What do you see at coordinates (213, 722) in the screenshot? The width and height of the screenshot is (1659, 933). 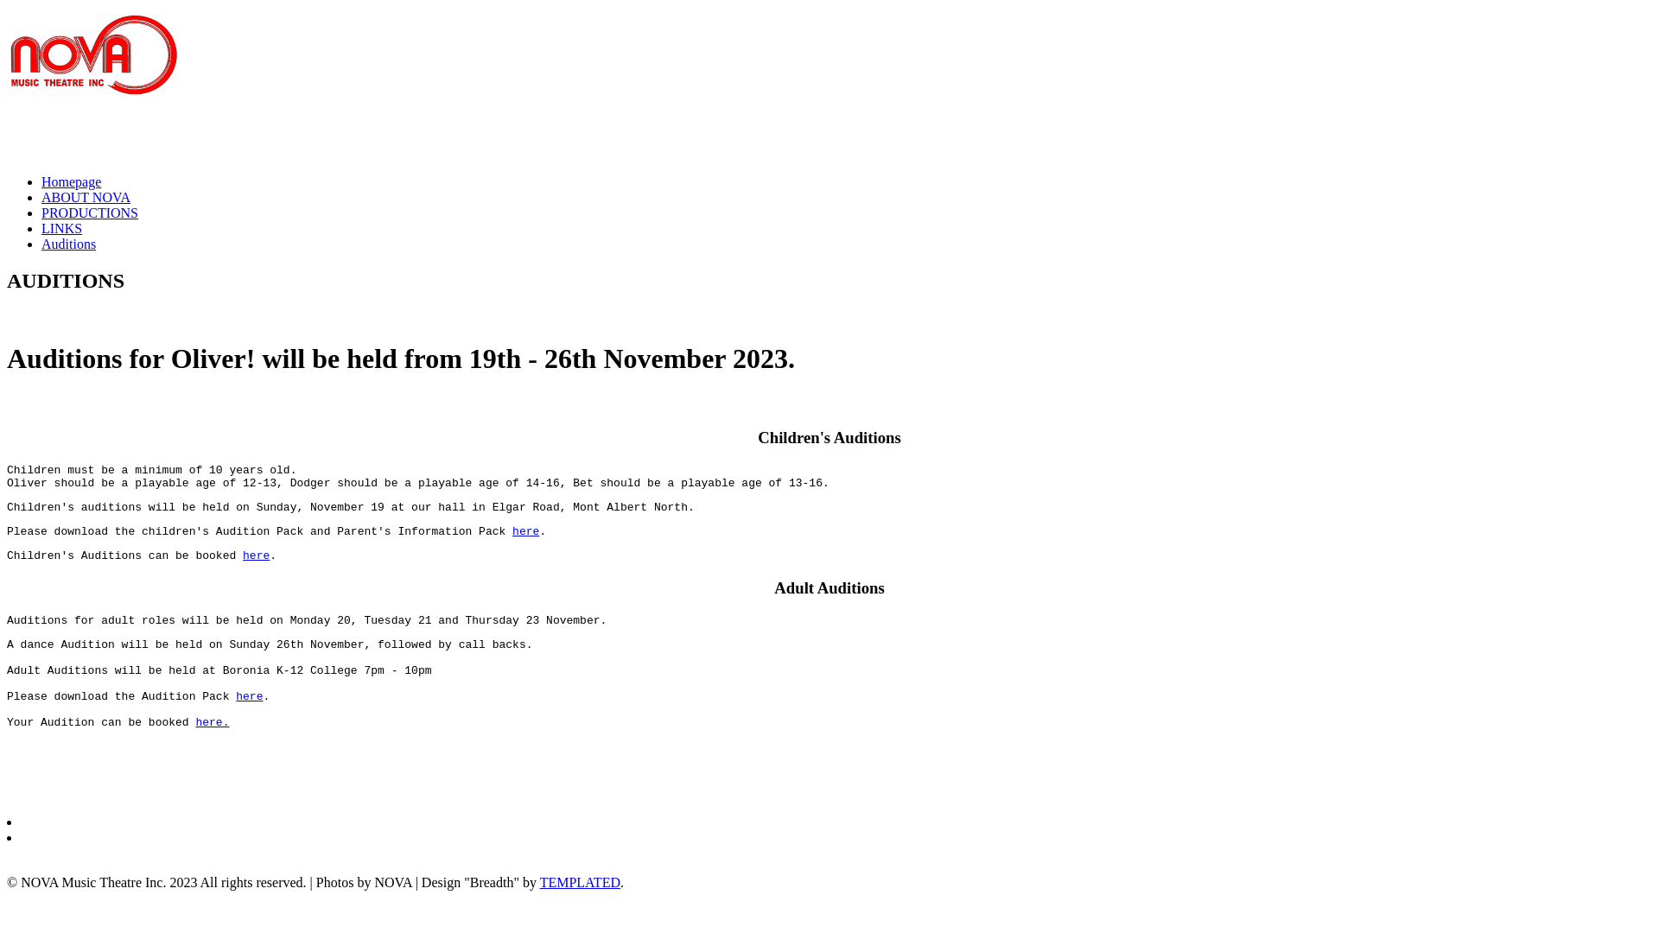 I see `here.` at bounding box center [213, 722].